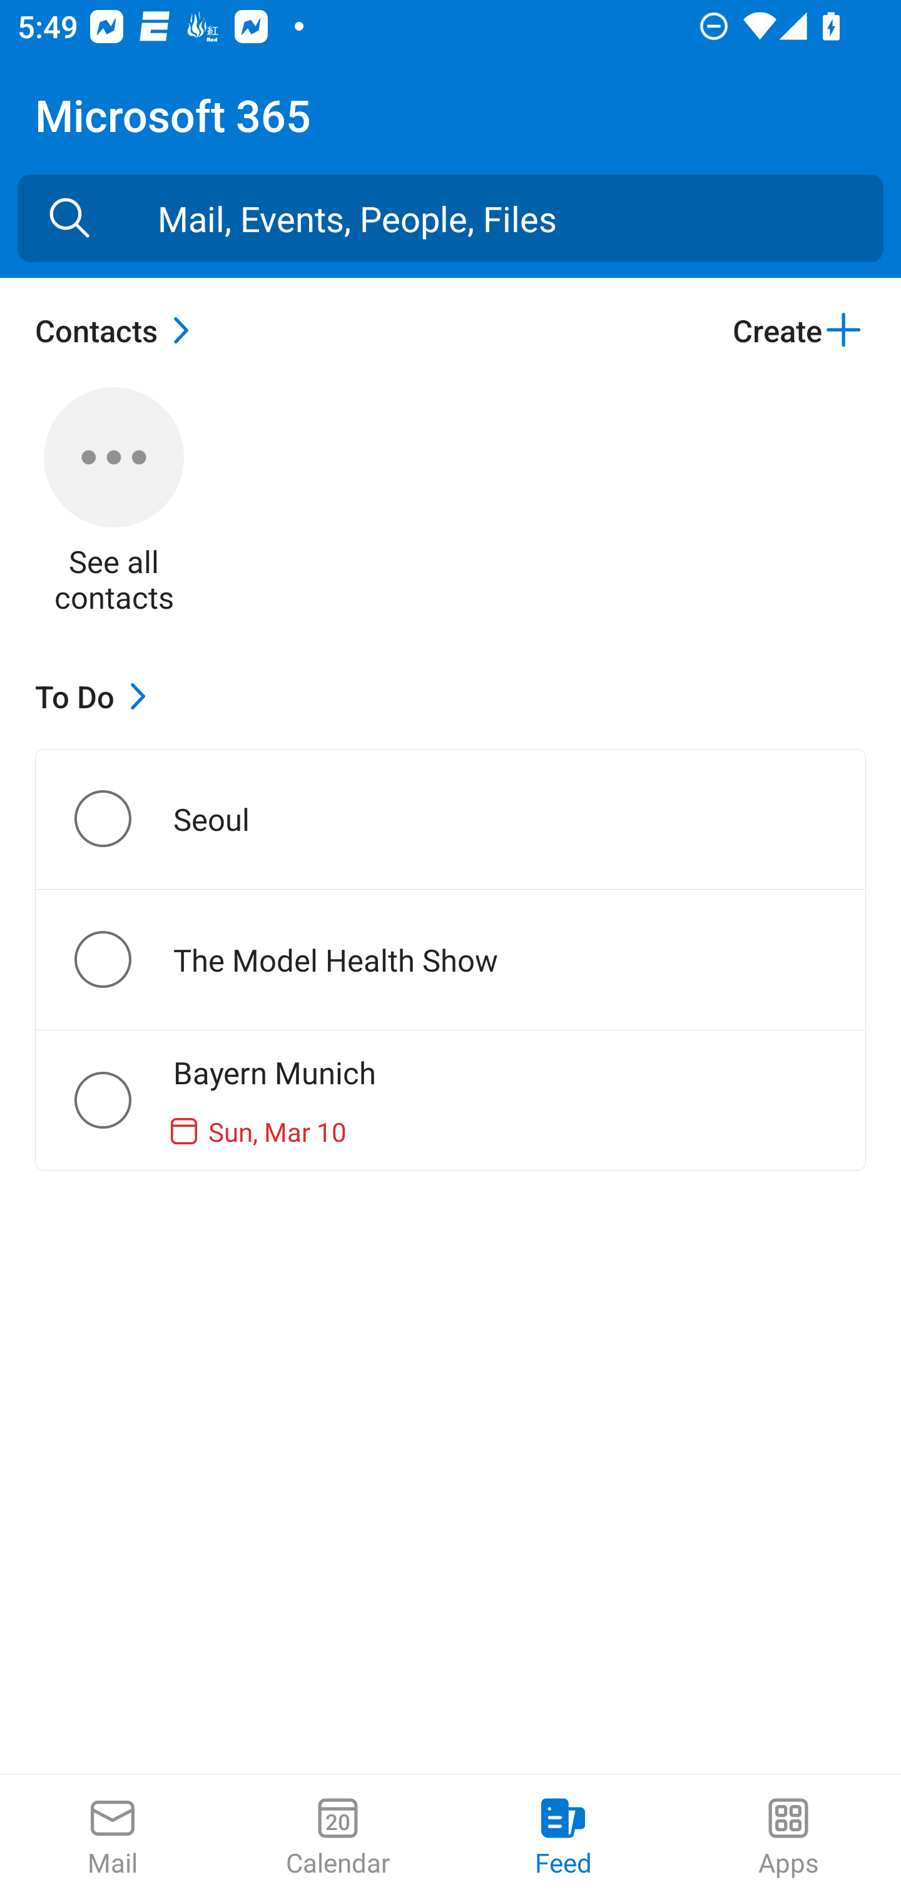 The width and height of the screenshot is (901, 1902). Describe the element at coordinates (96, 696) in the screenshot. I see `To Do` at that location.